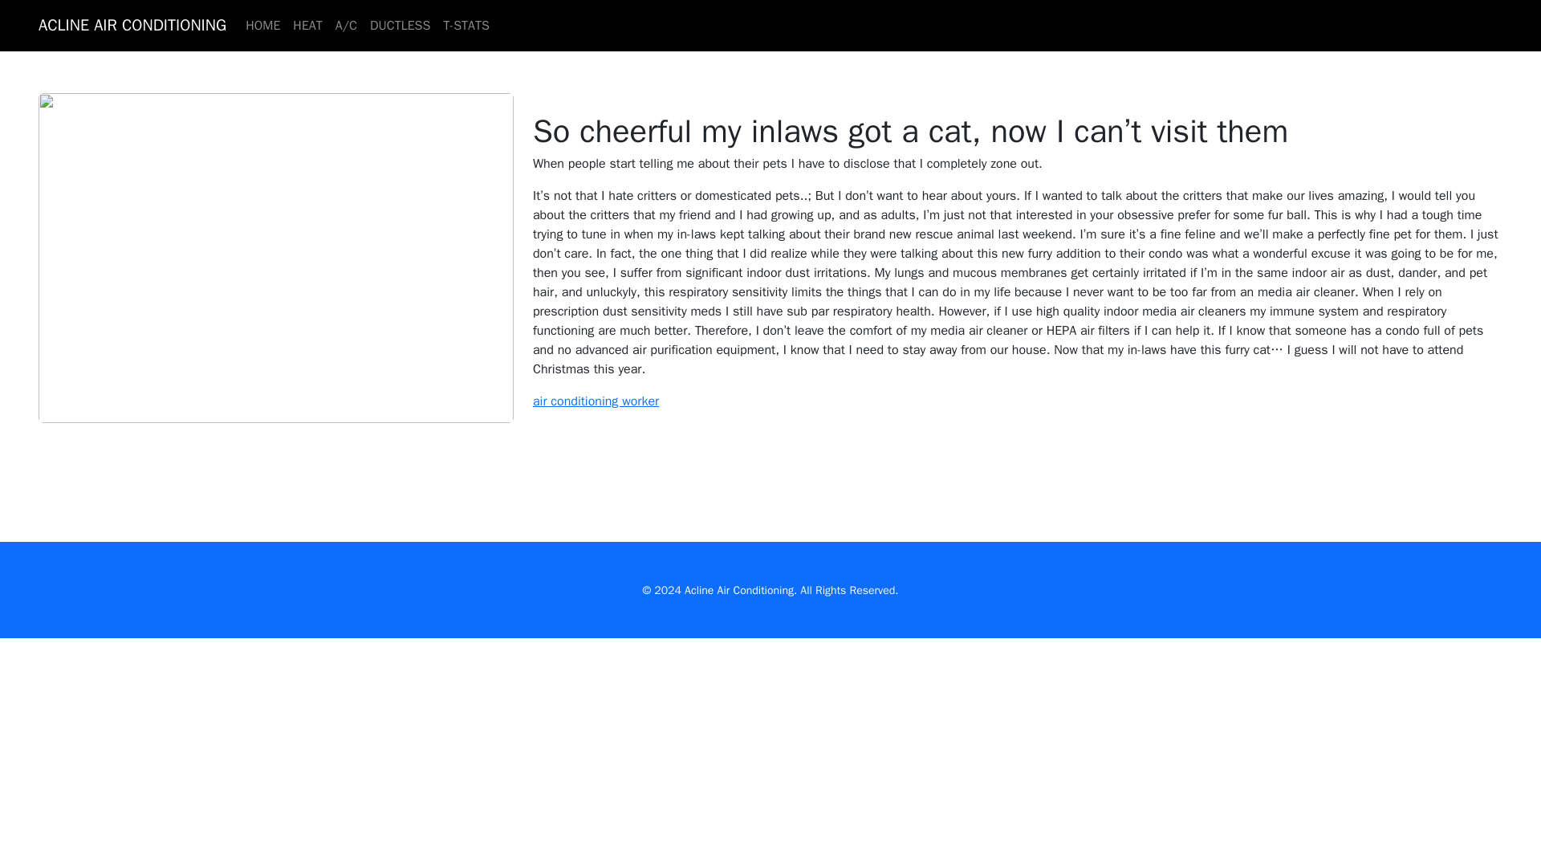  What do you see at coordinates (262, 25) in the screenshot?
I see `HOME` at bounding box center [262, 25].